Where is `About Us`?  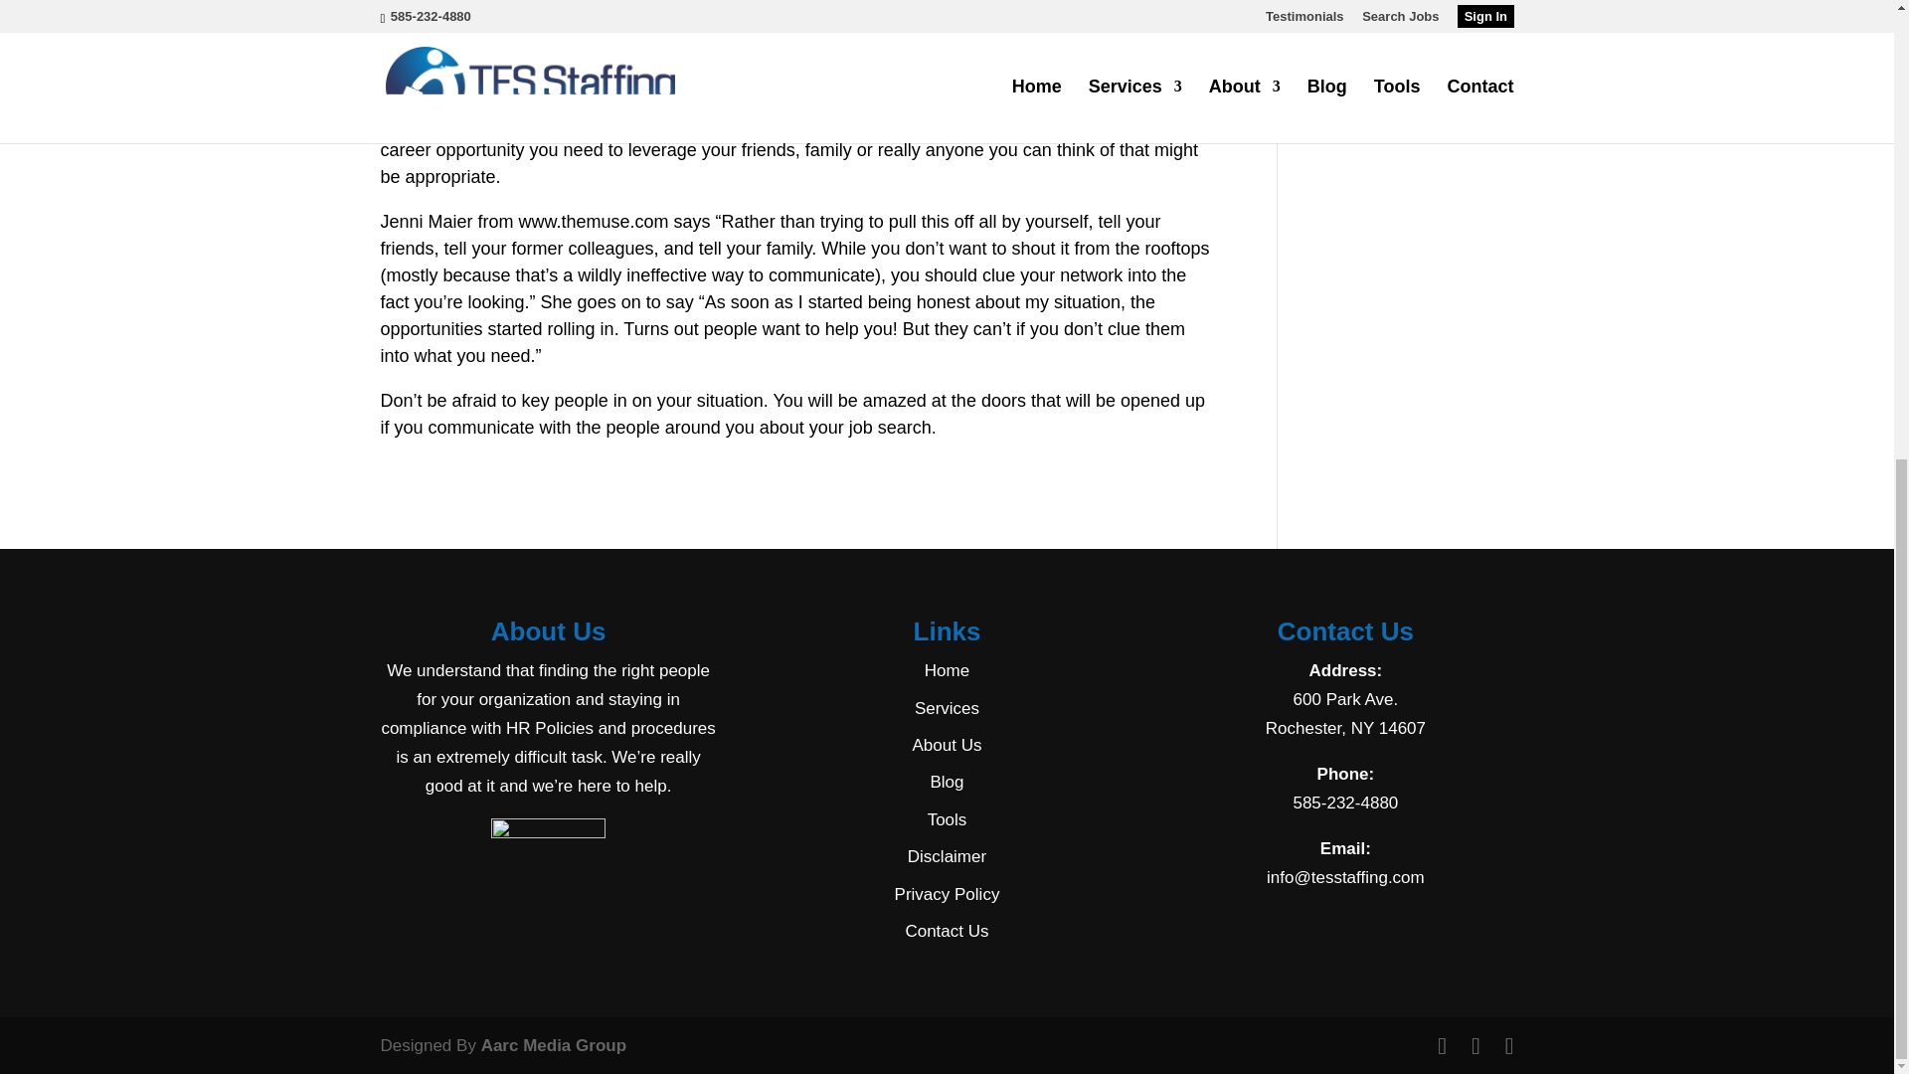 About Us is located at coordinates (947, 745).